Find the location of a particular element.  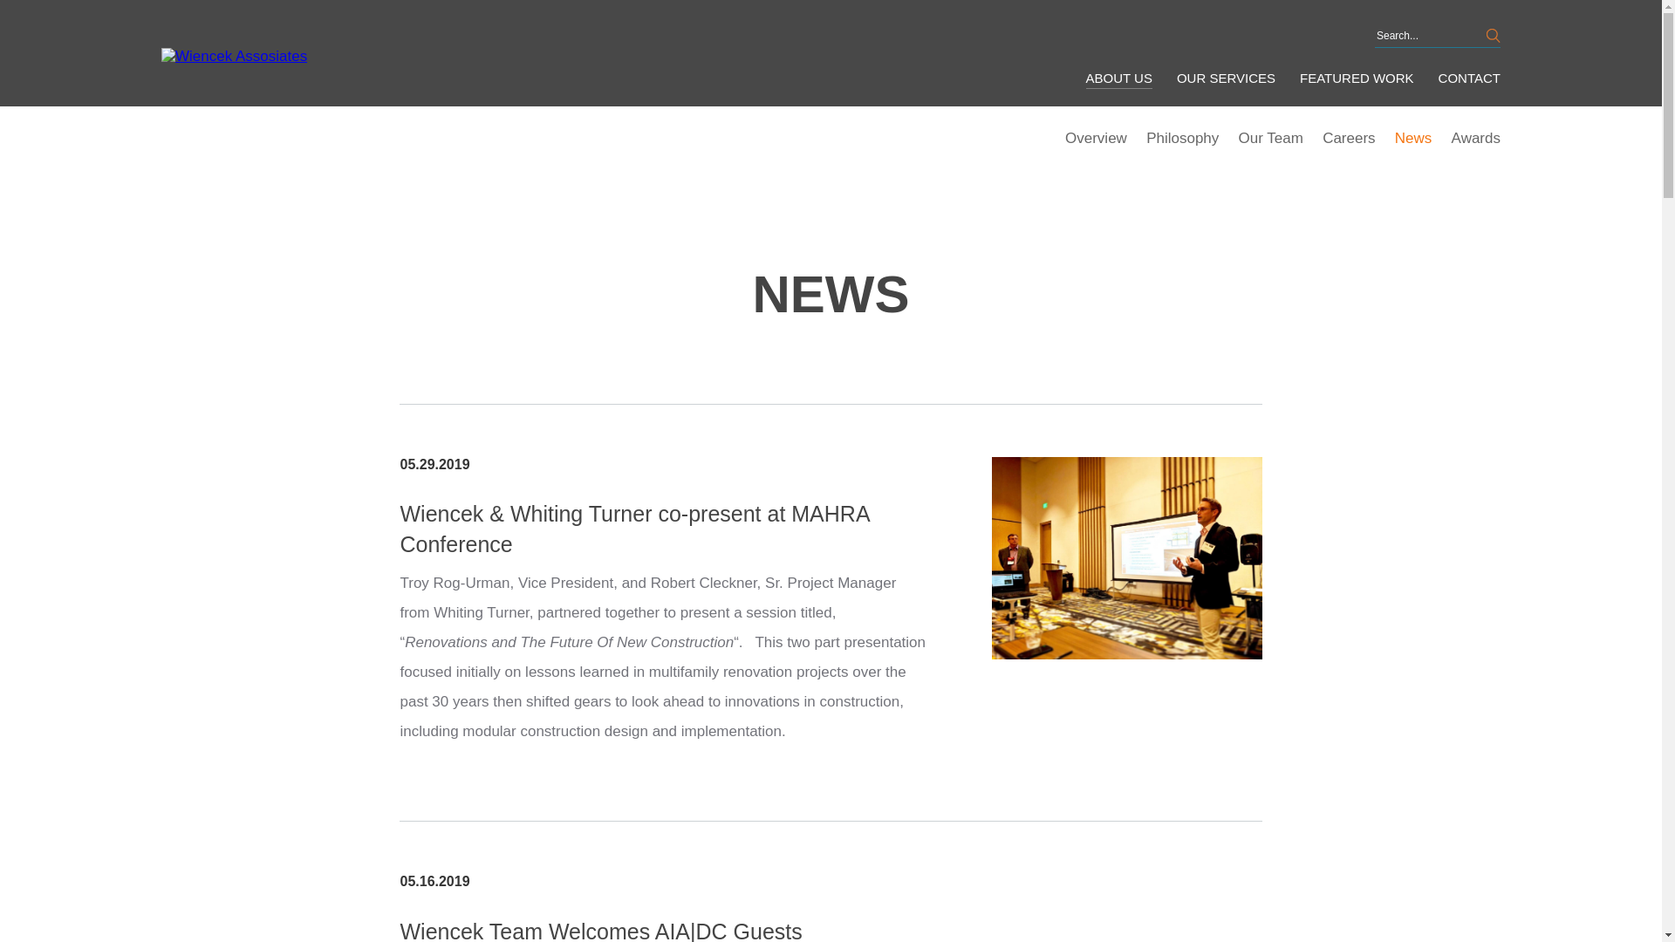

News is located at coordinates (1413, 138).